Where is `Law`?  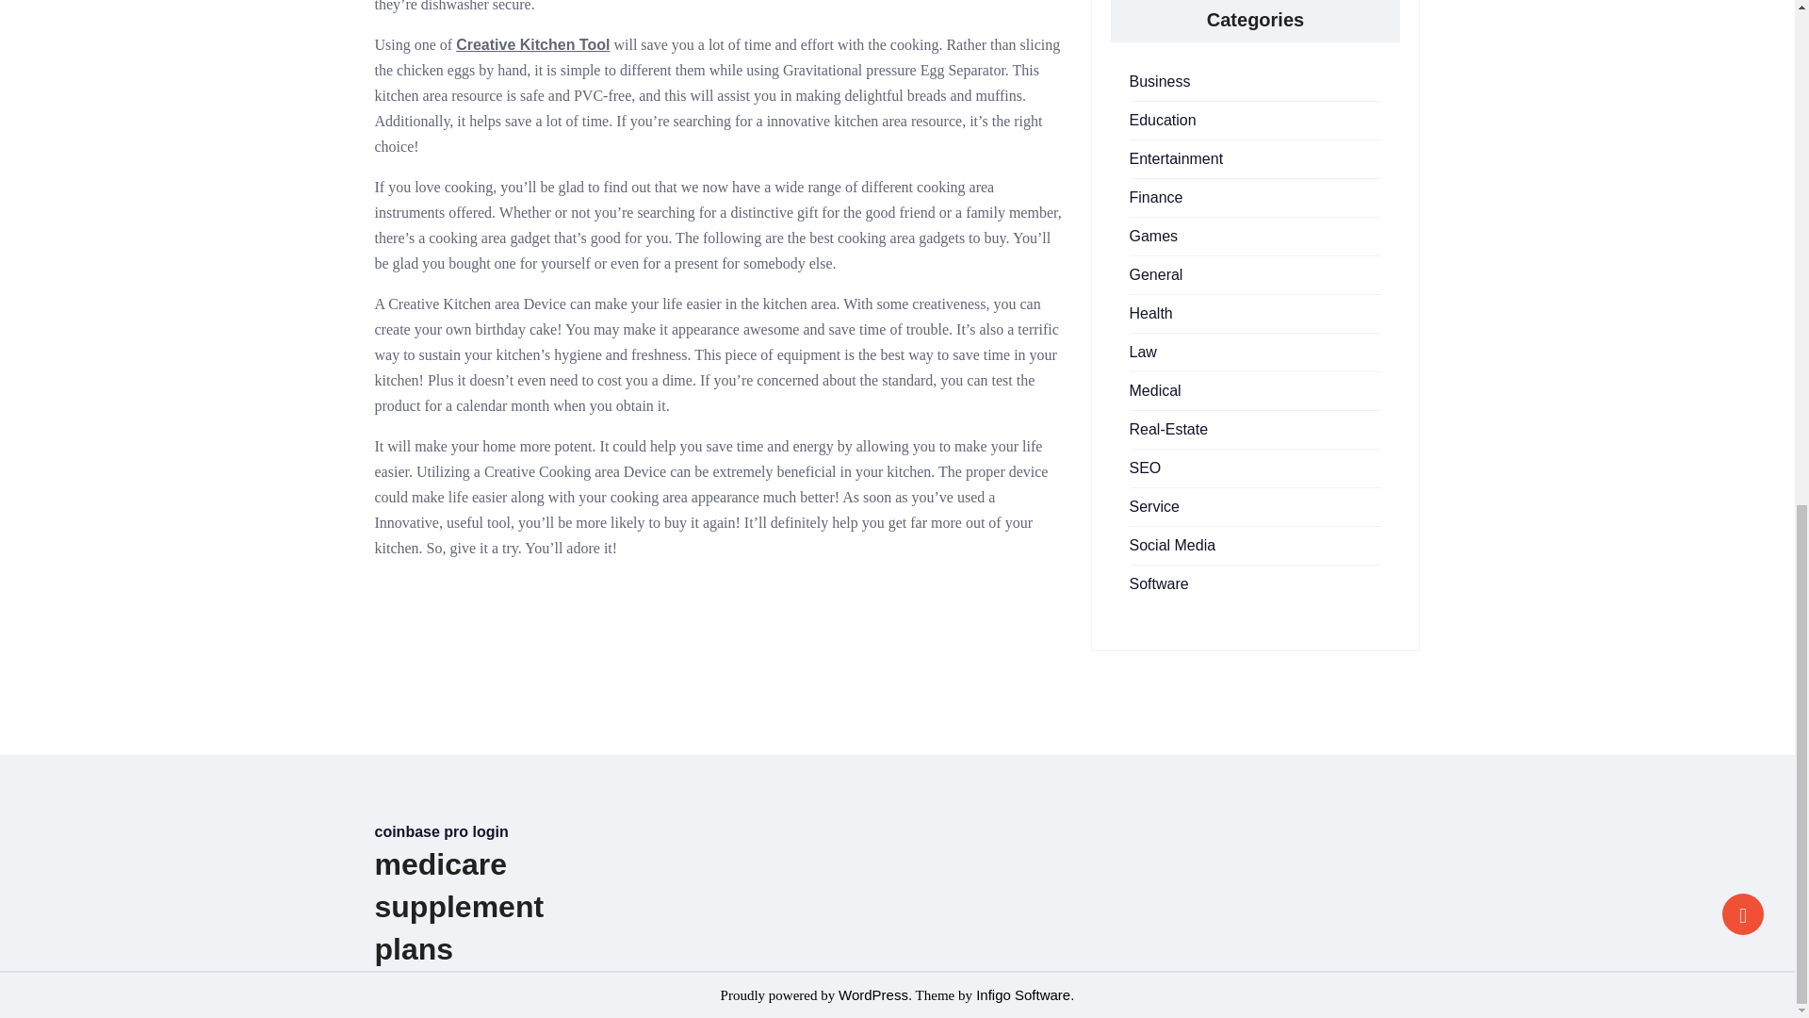 Law is located at coordinates (1142, 353).